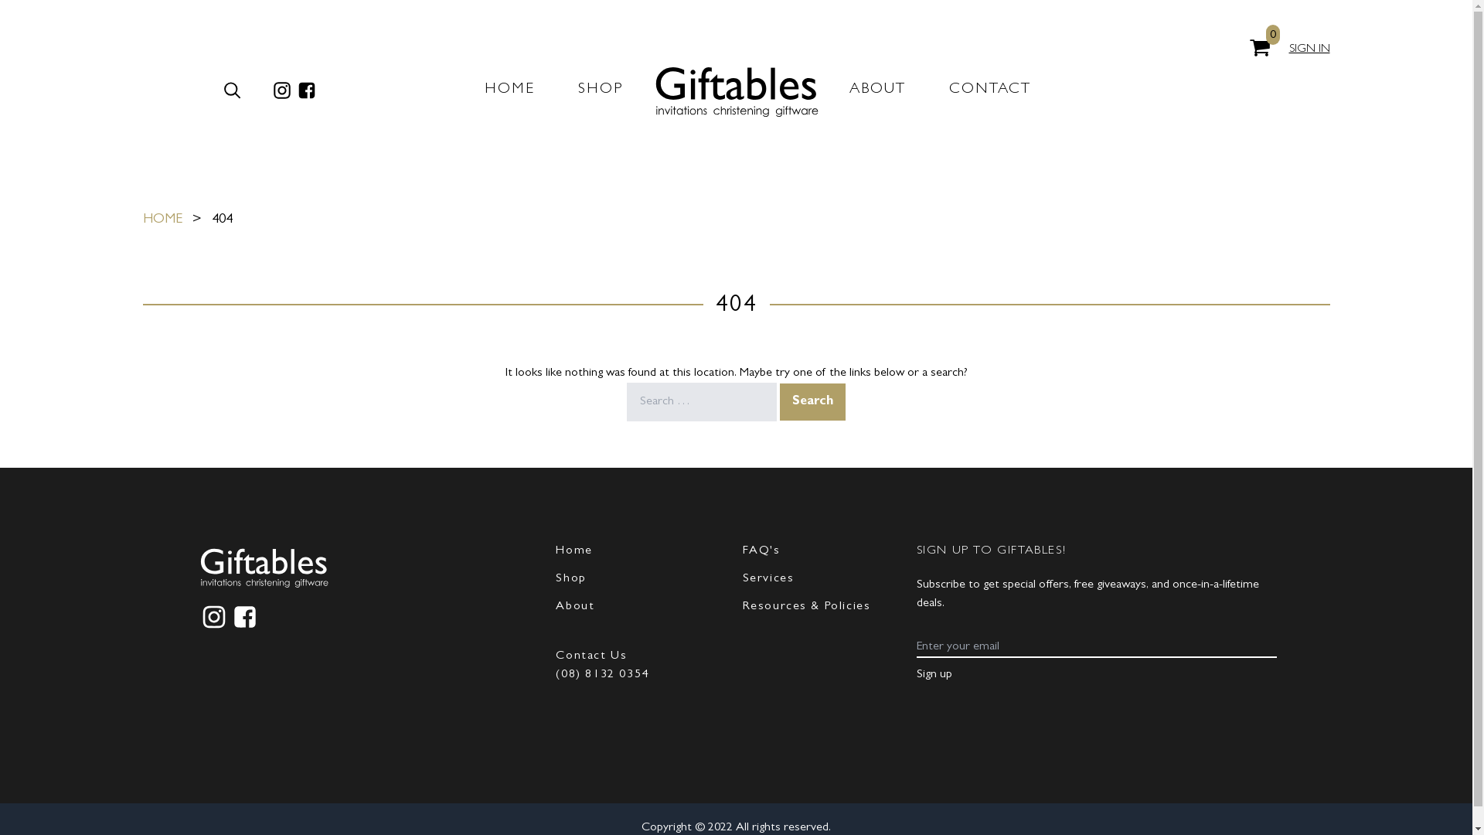 The height and width of the screenshot is (835, 1484). What do you see at coordinates (570, 579) in the screenshot?
I see `Shop` at bounding box center [570, 579].